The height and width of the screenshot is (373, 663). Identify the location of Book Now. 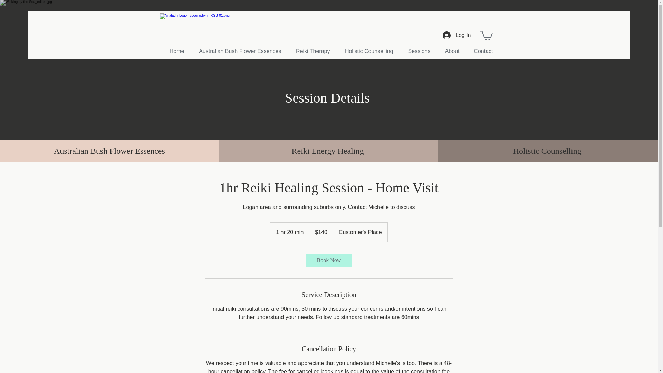
(328, 260).